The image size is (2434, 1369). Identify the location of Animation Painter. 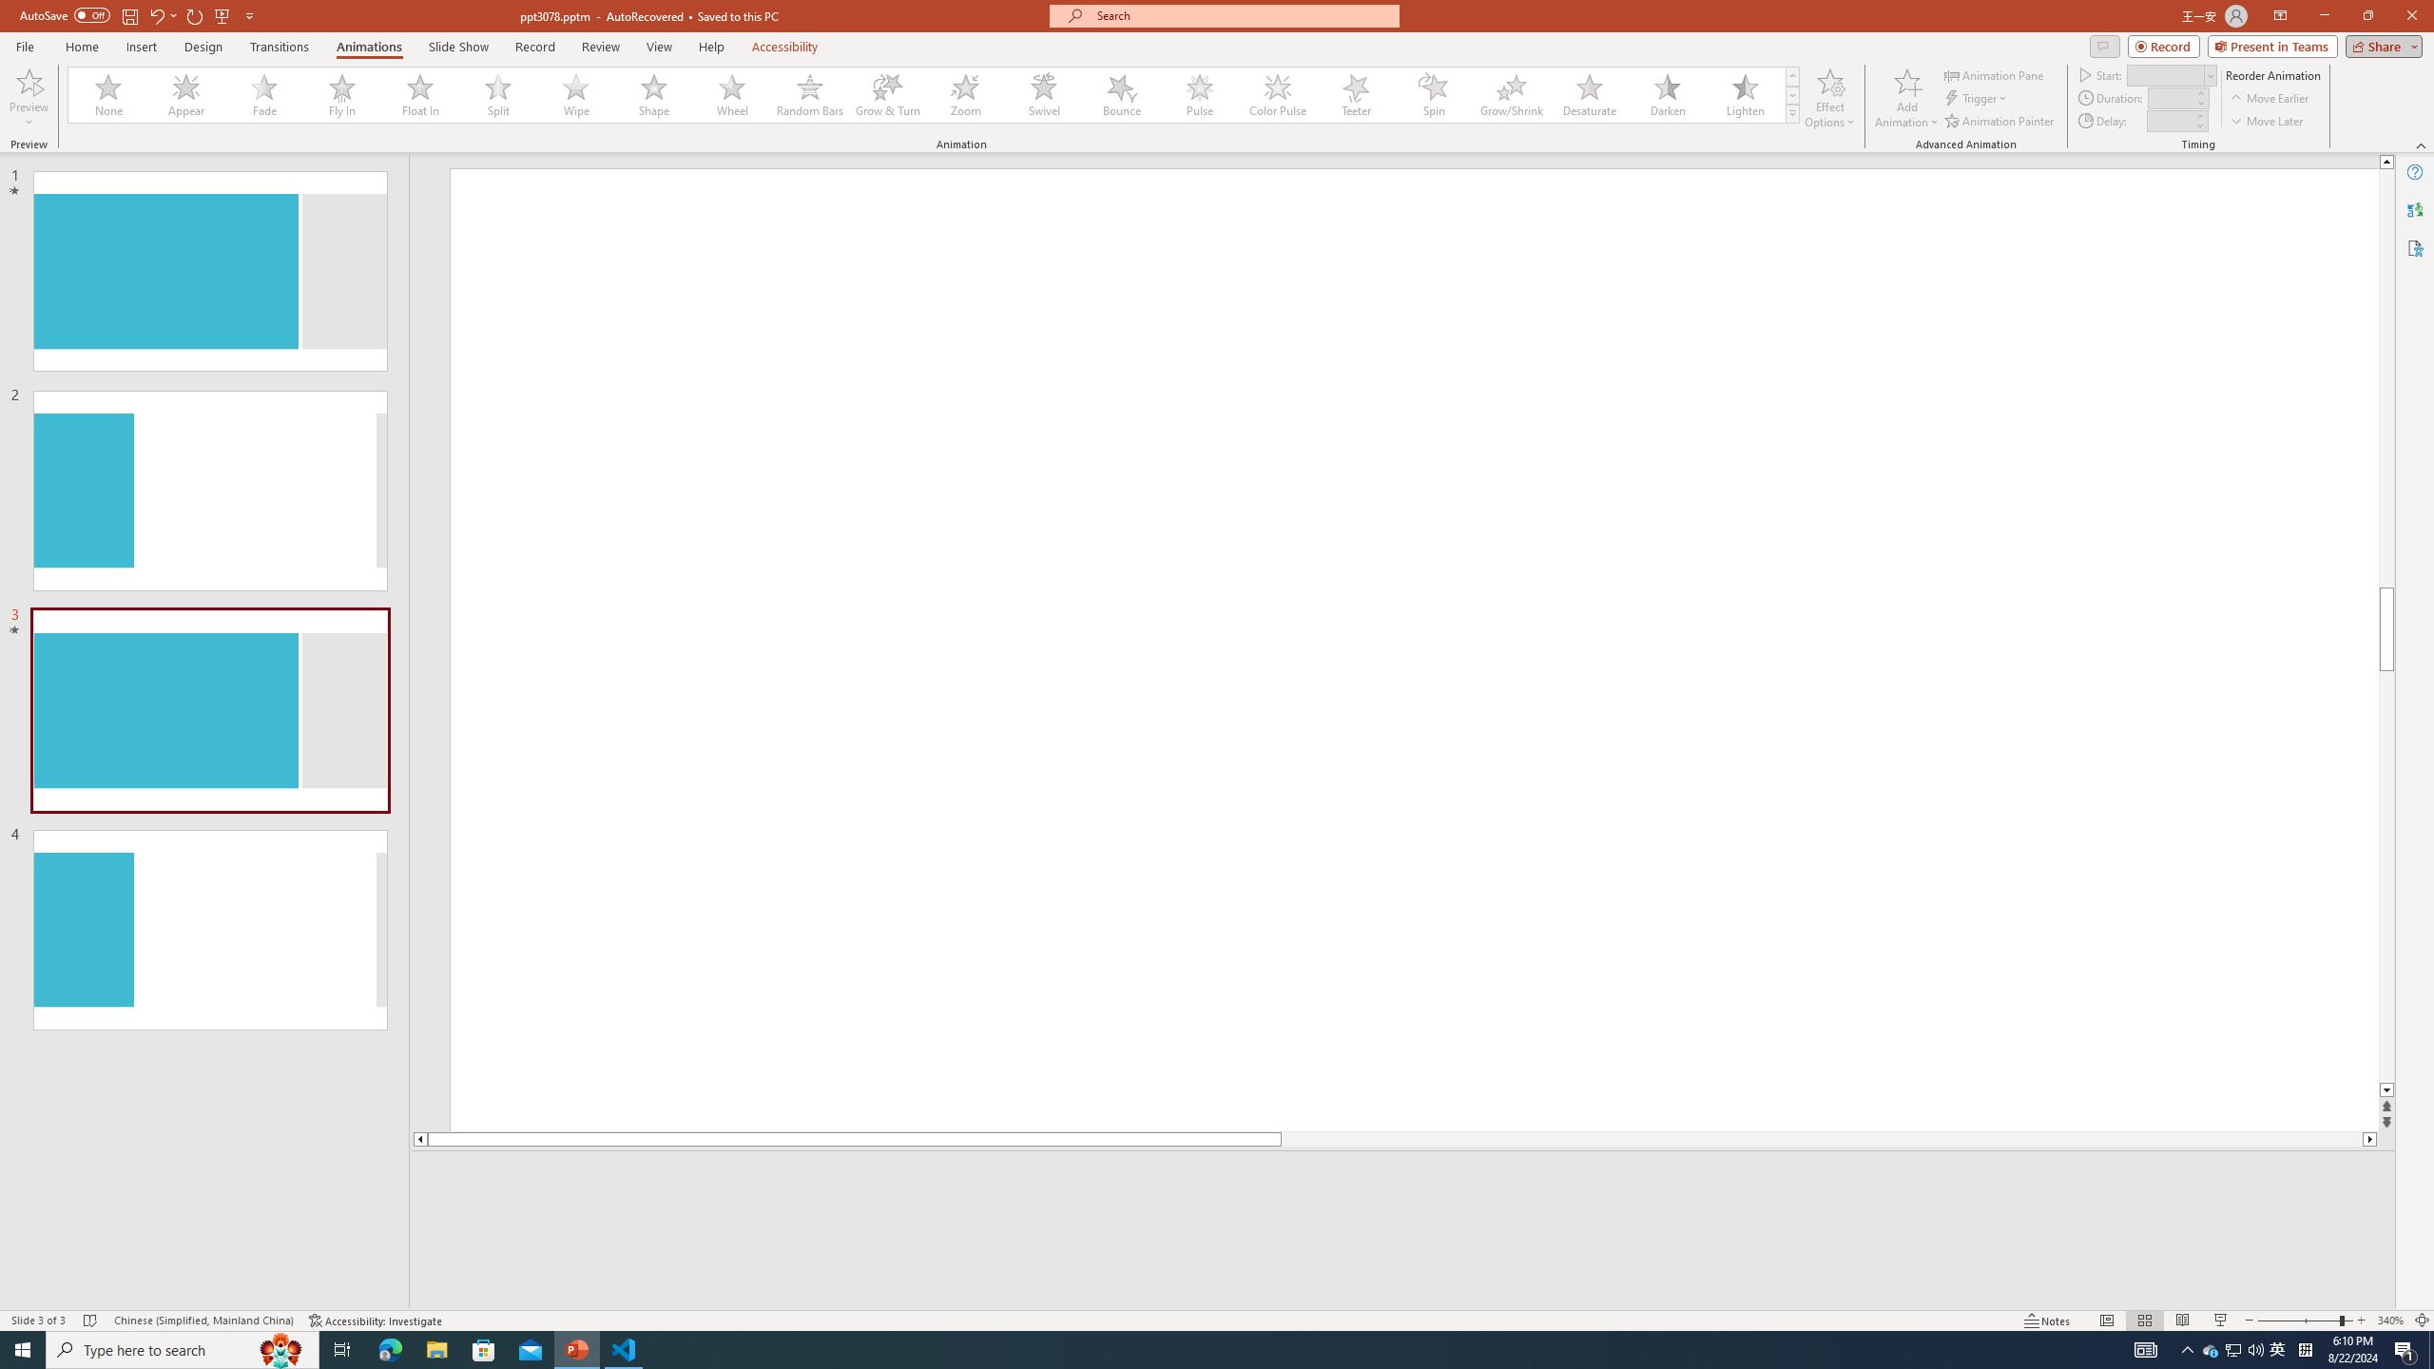
(2000, 122).